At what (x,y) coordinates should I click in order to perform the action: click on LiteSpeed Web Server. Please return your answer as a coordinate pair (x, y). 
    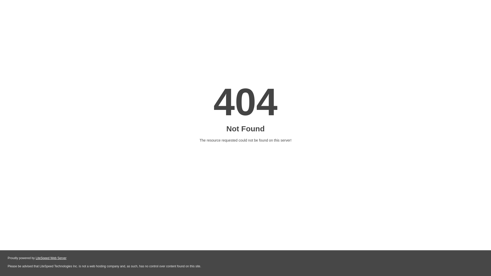
    Looking at the image, I should click on (51, 258).